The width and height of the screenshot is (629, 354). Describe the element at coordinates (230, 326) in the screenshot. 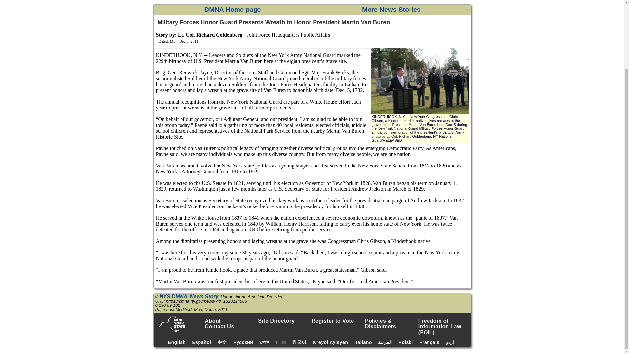

I see `Contact Us` at that location.